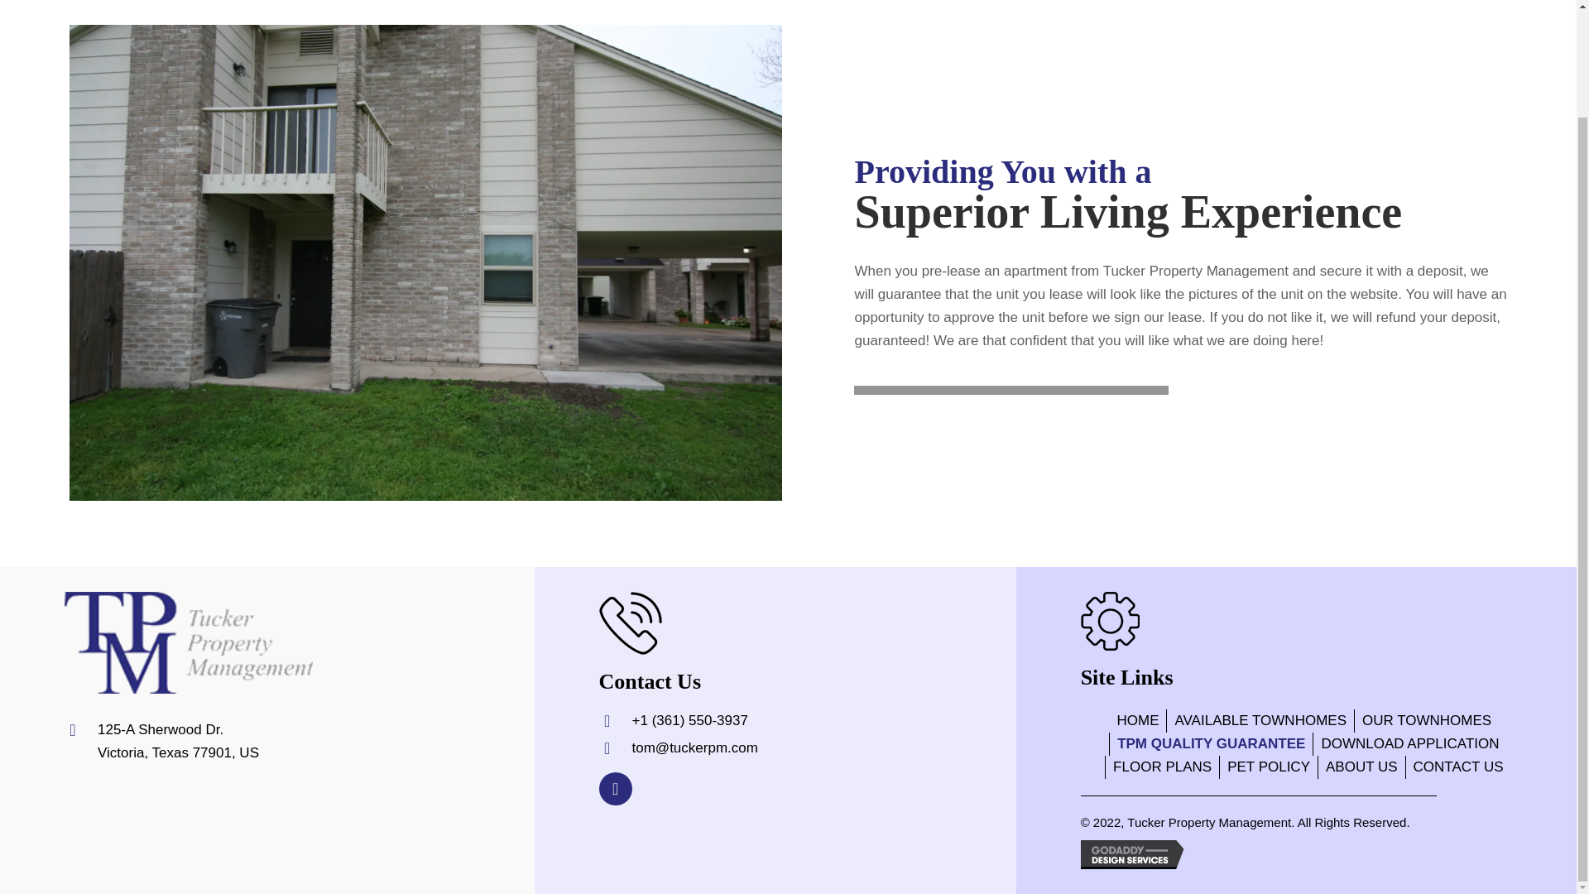 Image resolution: width=1589 pixels, height=894 pixels. Describe the element at coordinates (616, 789) in the screenshot. I see `Facebook` at that location.